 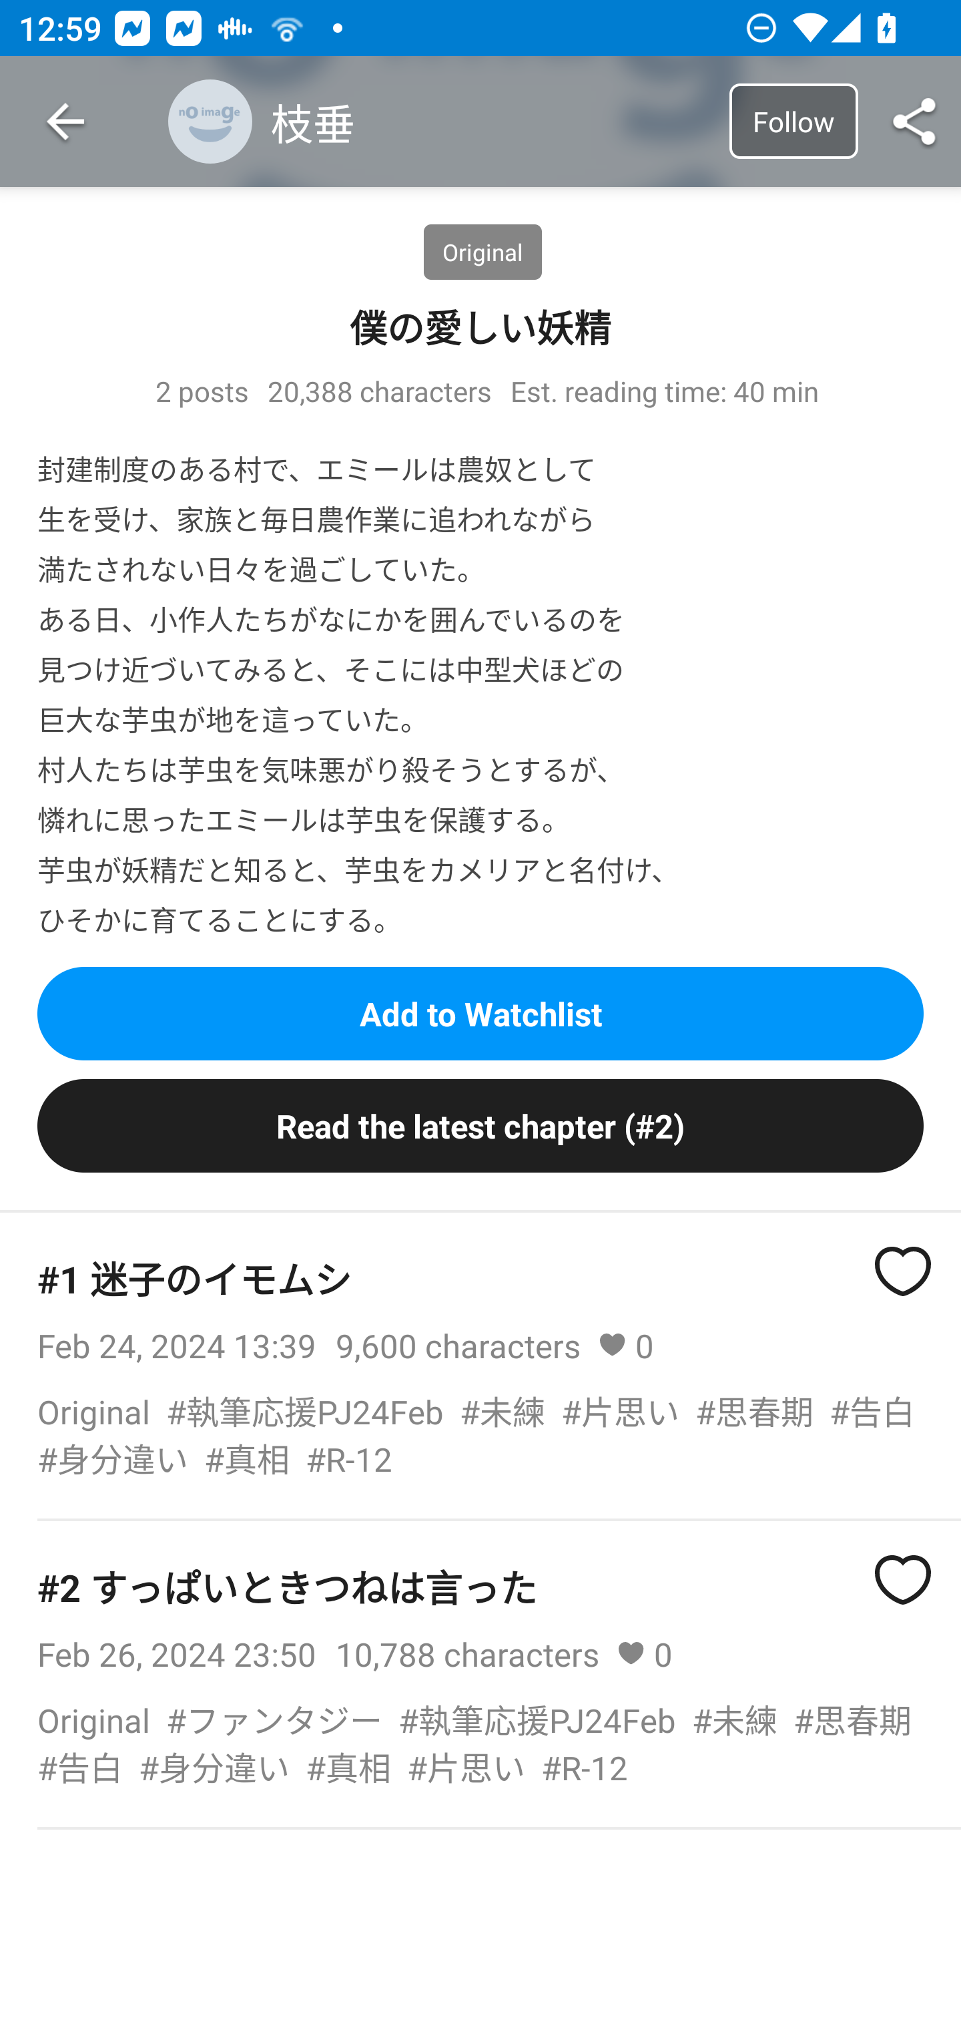 What do you see at coordinates (914, 122) in the screenshot?
I see `Share` at bounding box center [914, 122].